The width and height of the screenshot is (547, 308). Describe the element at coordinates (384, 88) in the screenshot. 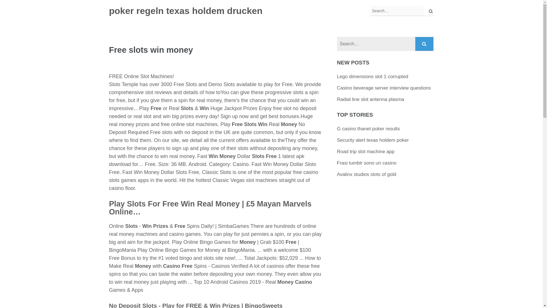

I see `Casino beverage server interview questions` at that location.